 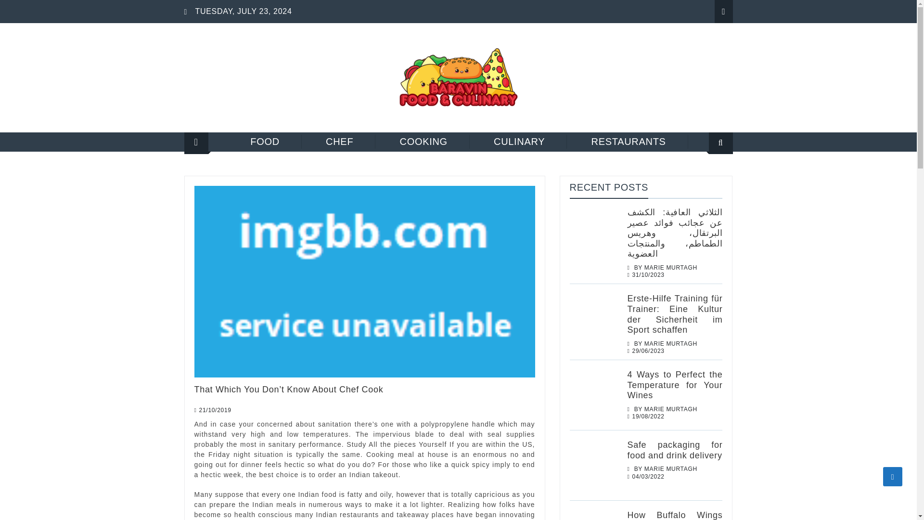 What do you see at coordinates (265, 142) in the screenshot?
I see `FOOD` at bounding box center [265, 142].